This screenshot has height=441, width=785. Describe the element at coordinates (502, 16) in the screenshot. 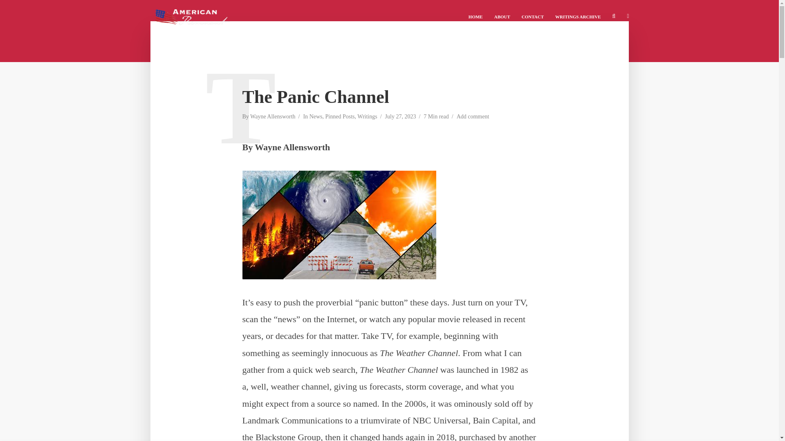

I see `ABOUT` at that location.